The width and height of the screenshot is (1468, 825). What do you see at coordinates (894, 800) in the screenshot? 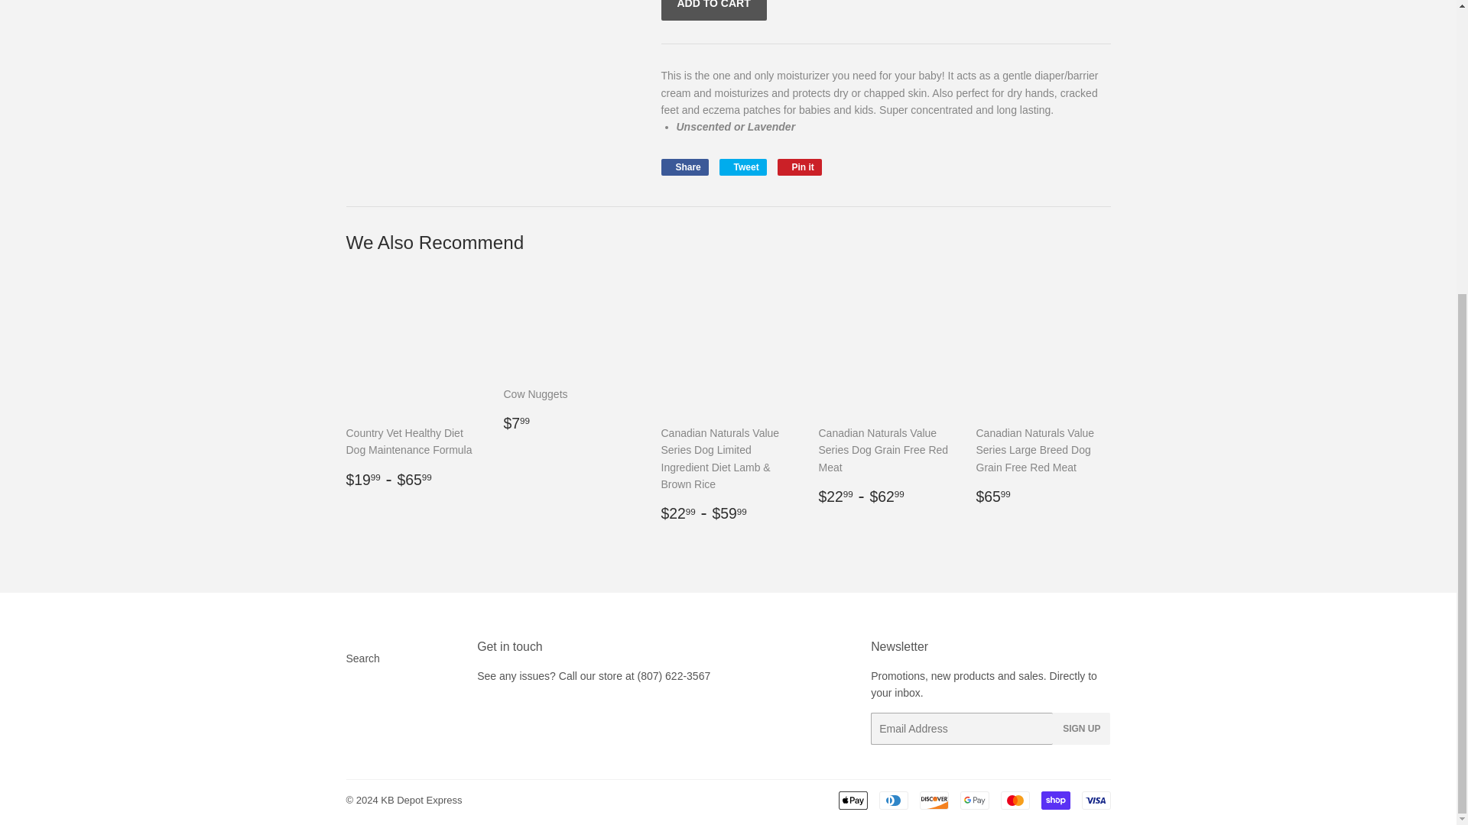
I see `Diners Club` at bounding box center [894, 800].